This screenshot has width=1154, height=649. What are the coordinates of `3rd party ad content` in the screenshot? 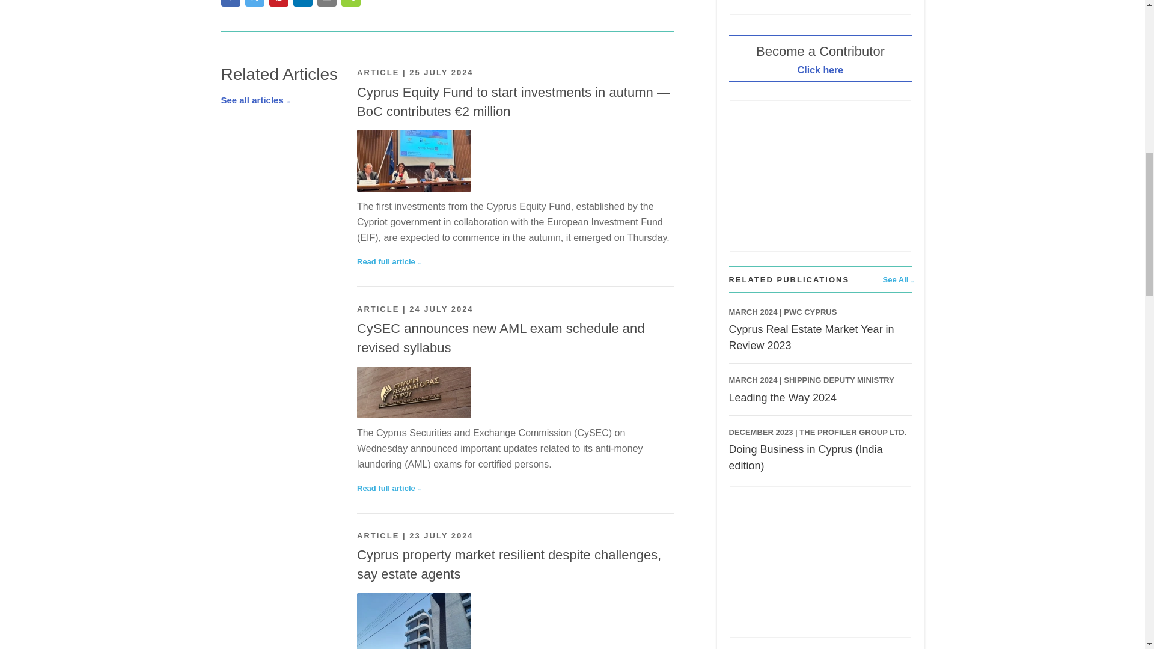 It's located at (820, 175).